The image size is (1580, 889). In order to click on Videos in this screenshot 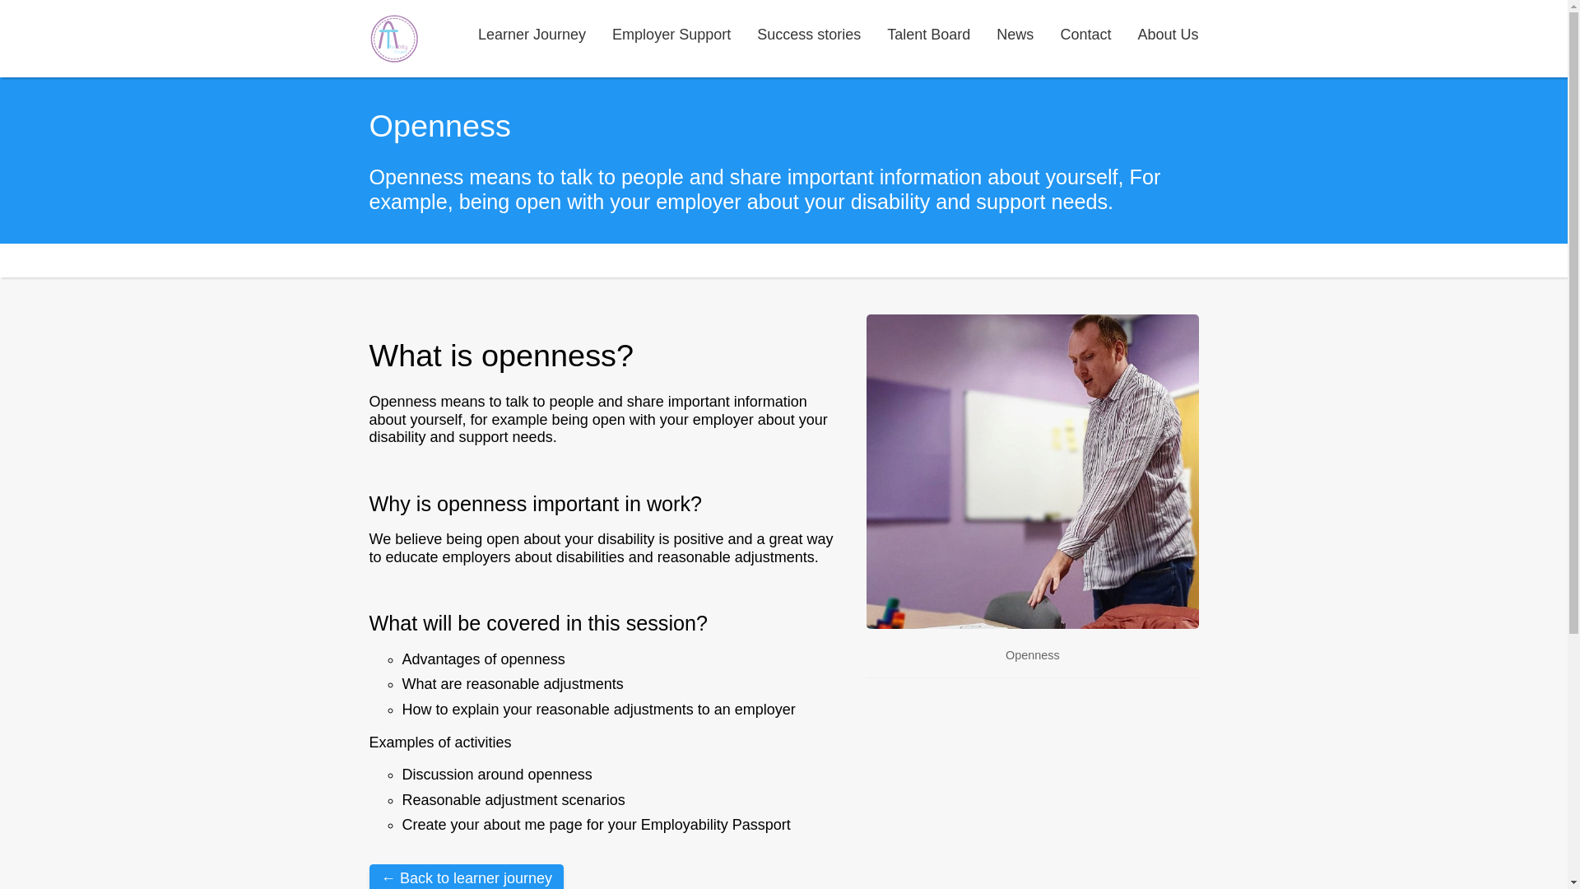, I will do `click(532, 35)`.